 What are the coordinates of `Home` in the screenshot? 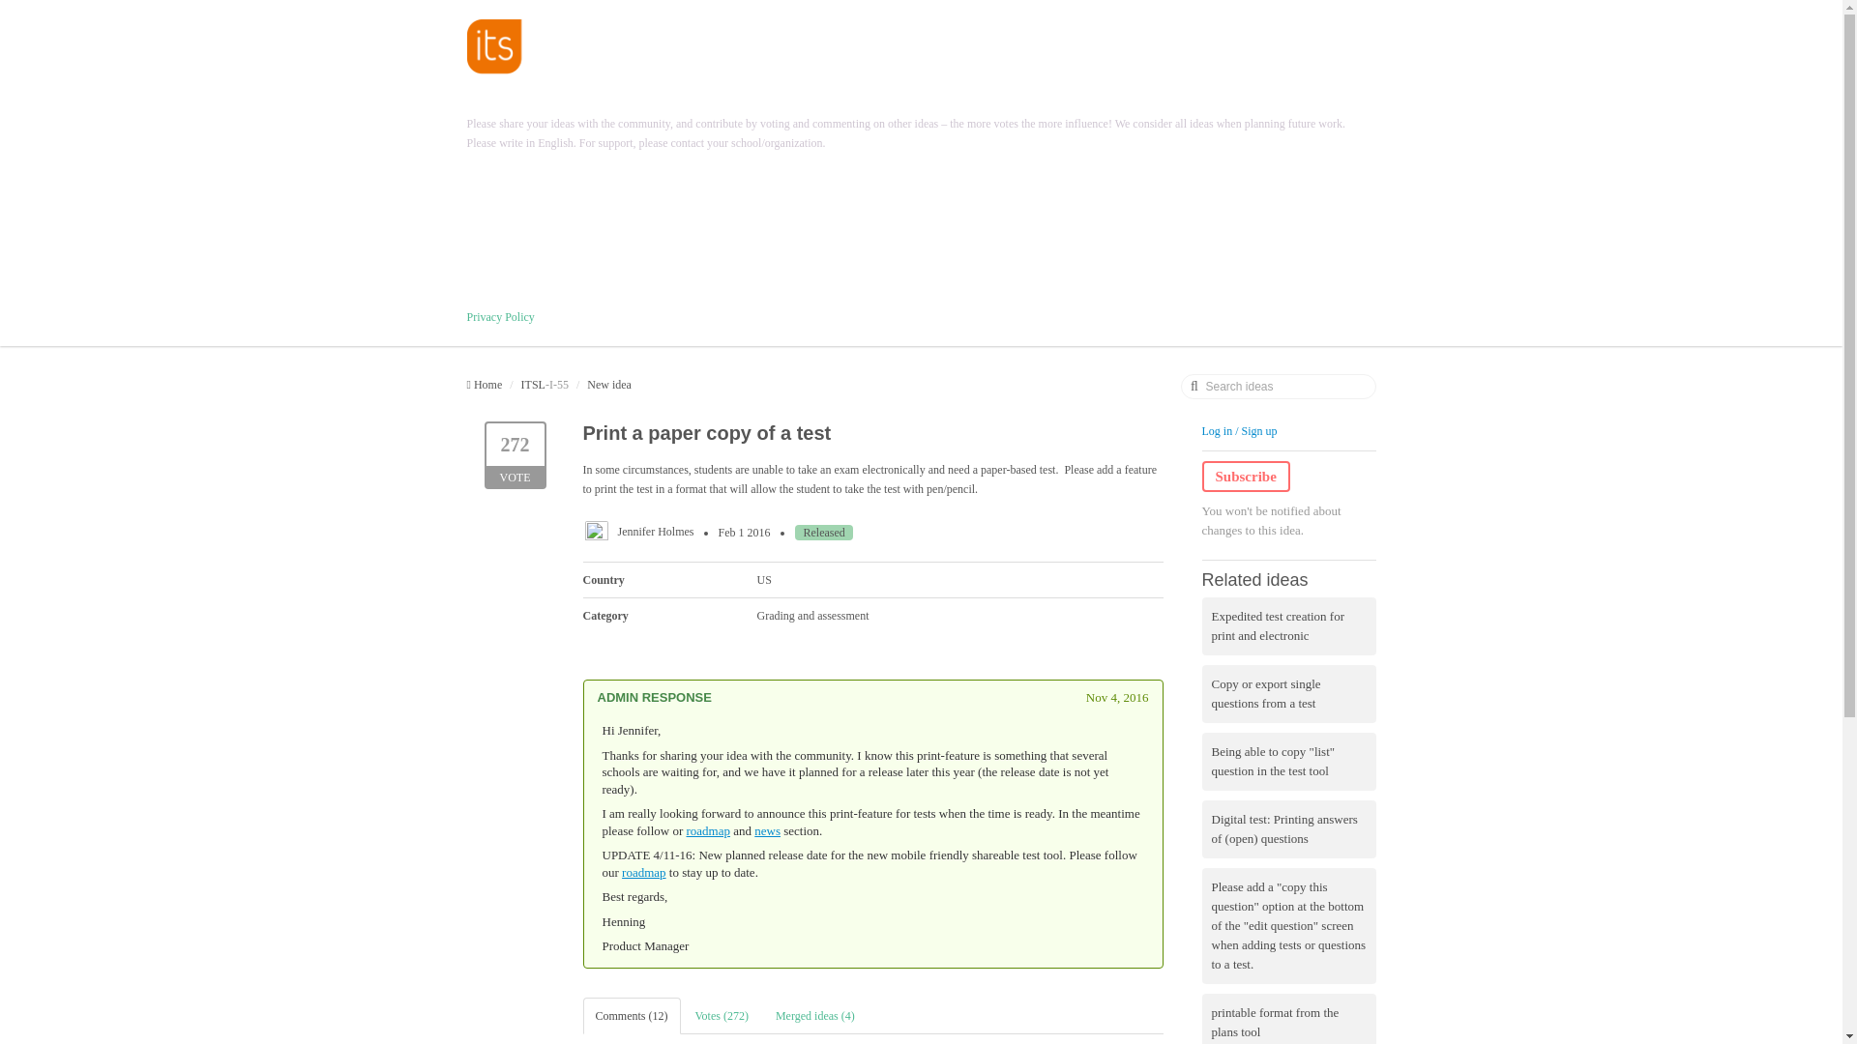 It's located at (1245, 476).